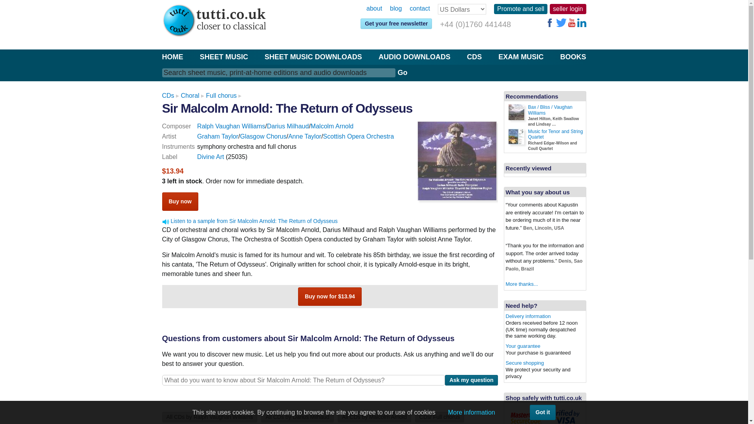 The height and width of the screenshot is (424, 754). I want to click on SHEET MUSIC DOWNLOADS, so click(313, 57).